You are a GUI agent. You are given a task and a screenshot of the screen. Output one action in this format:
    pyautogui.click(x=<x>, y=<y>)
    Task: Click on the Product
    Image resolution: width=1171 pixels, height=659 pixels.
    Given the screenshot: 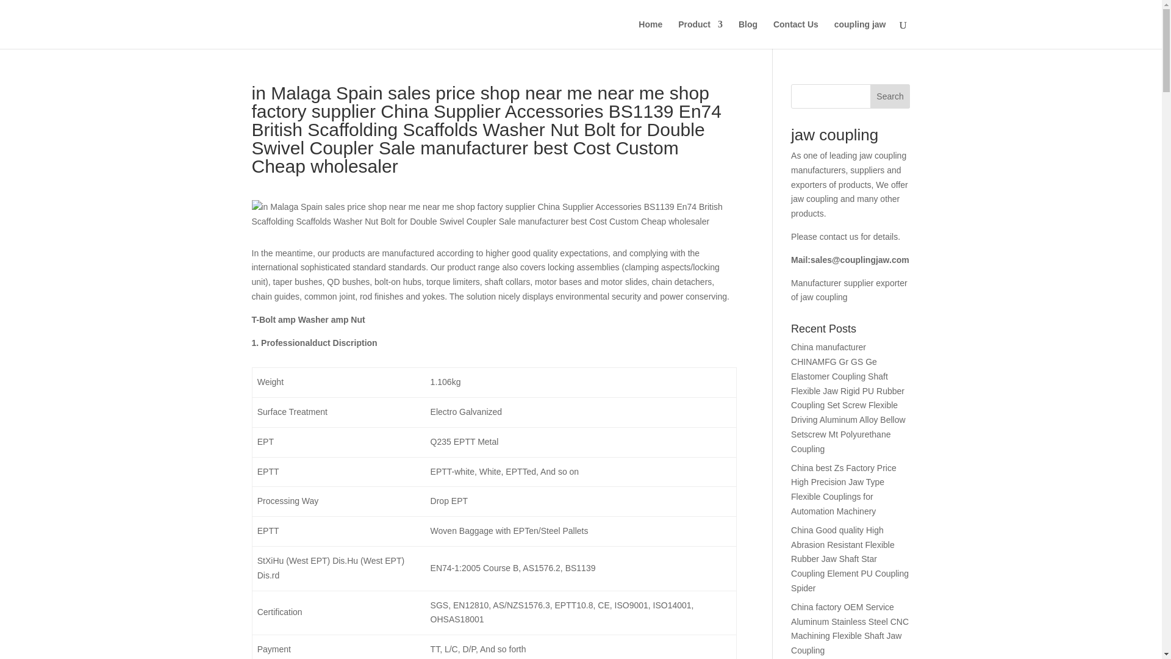 What is the action you would take?
    pyautogui.click(x=700, y=34)
    